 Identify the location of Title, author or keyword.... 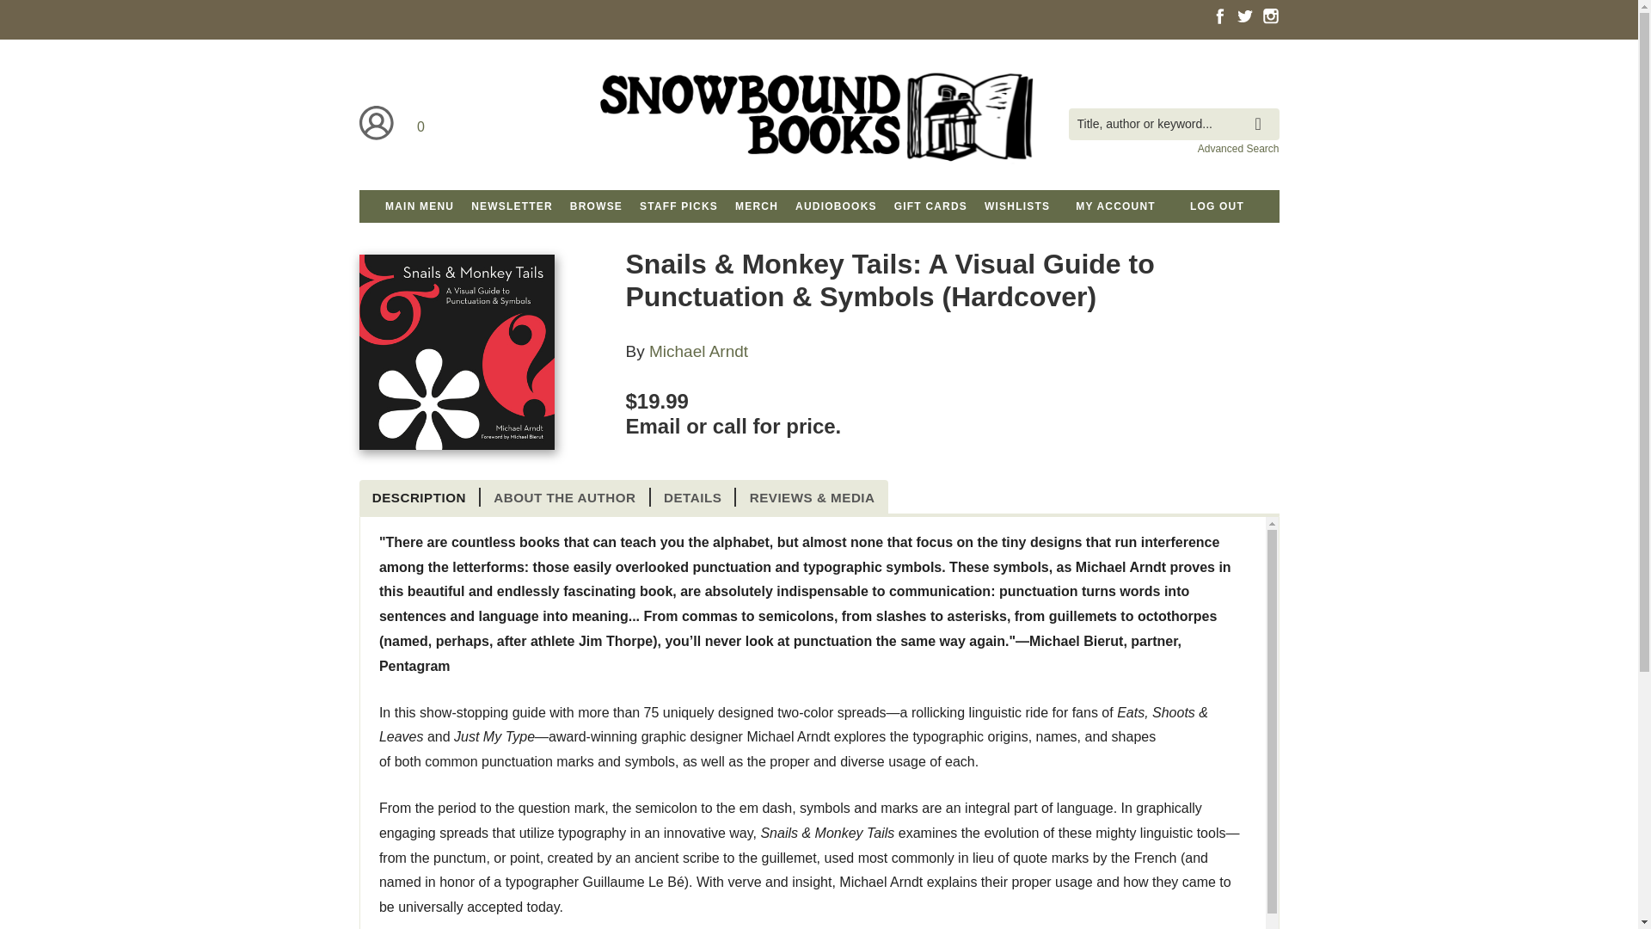
(1173, 124).